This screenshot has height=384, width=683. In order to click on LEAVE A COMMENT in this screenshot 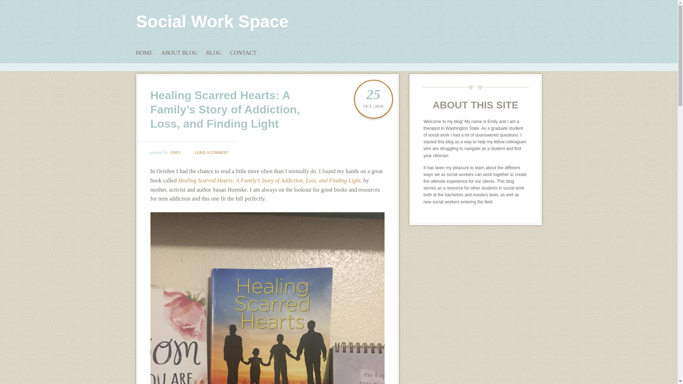, I will do `click(212, 153)`.